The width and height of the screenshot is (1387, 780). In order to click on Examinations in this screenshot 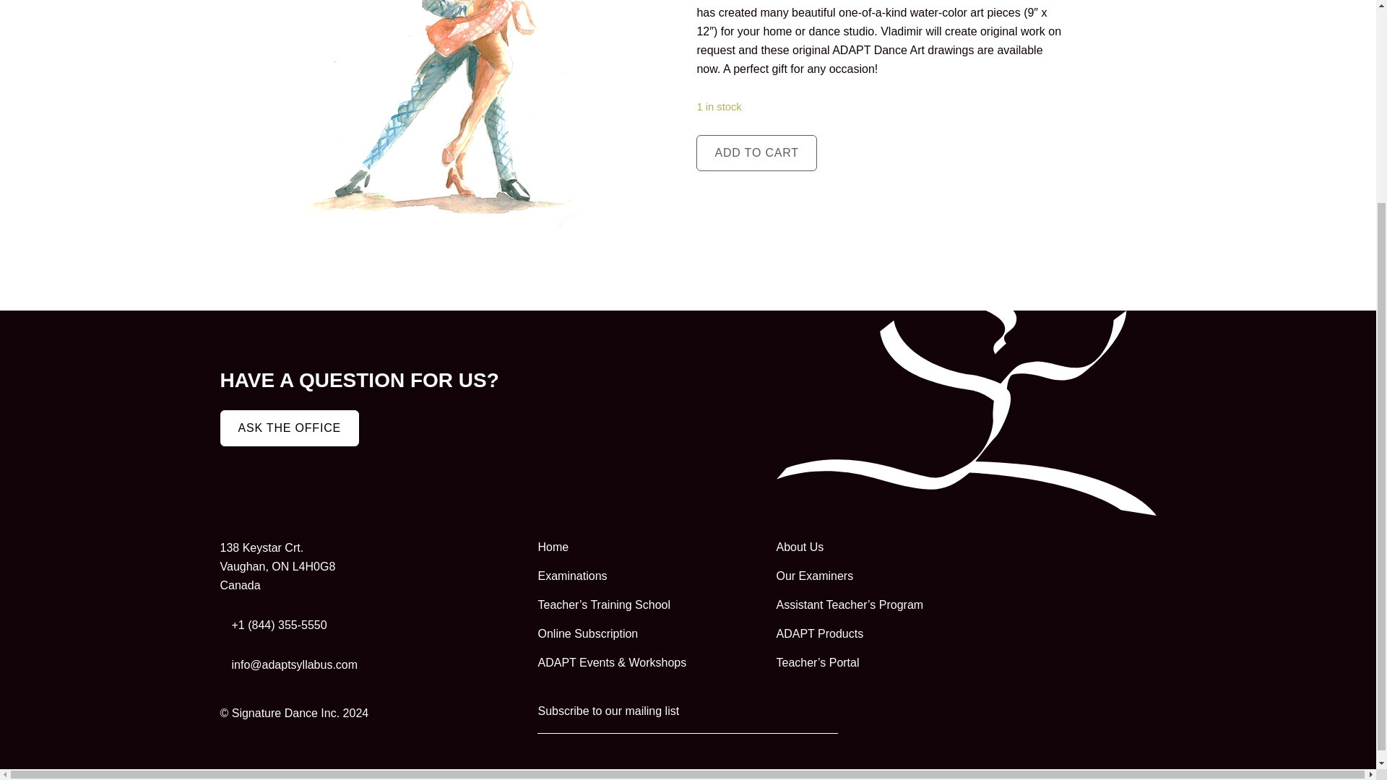, I will do `click(648, 576)`.